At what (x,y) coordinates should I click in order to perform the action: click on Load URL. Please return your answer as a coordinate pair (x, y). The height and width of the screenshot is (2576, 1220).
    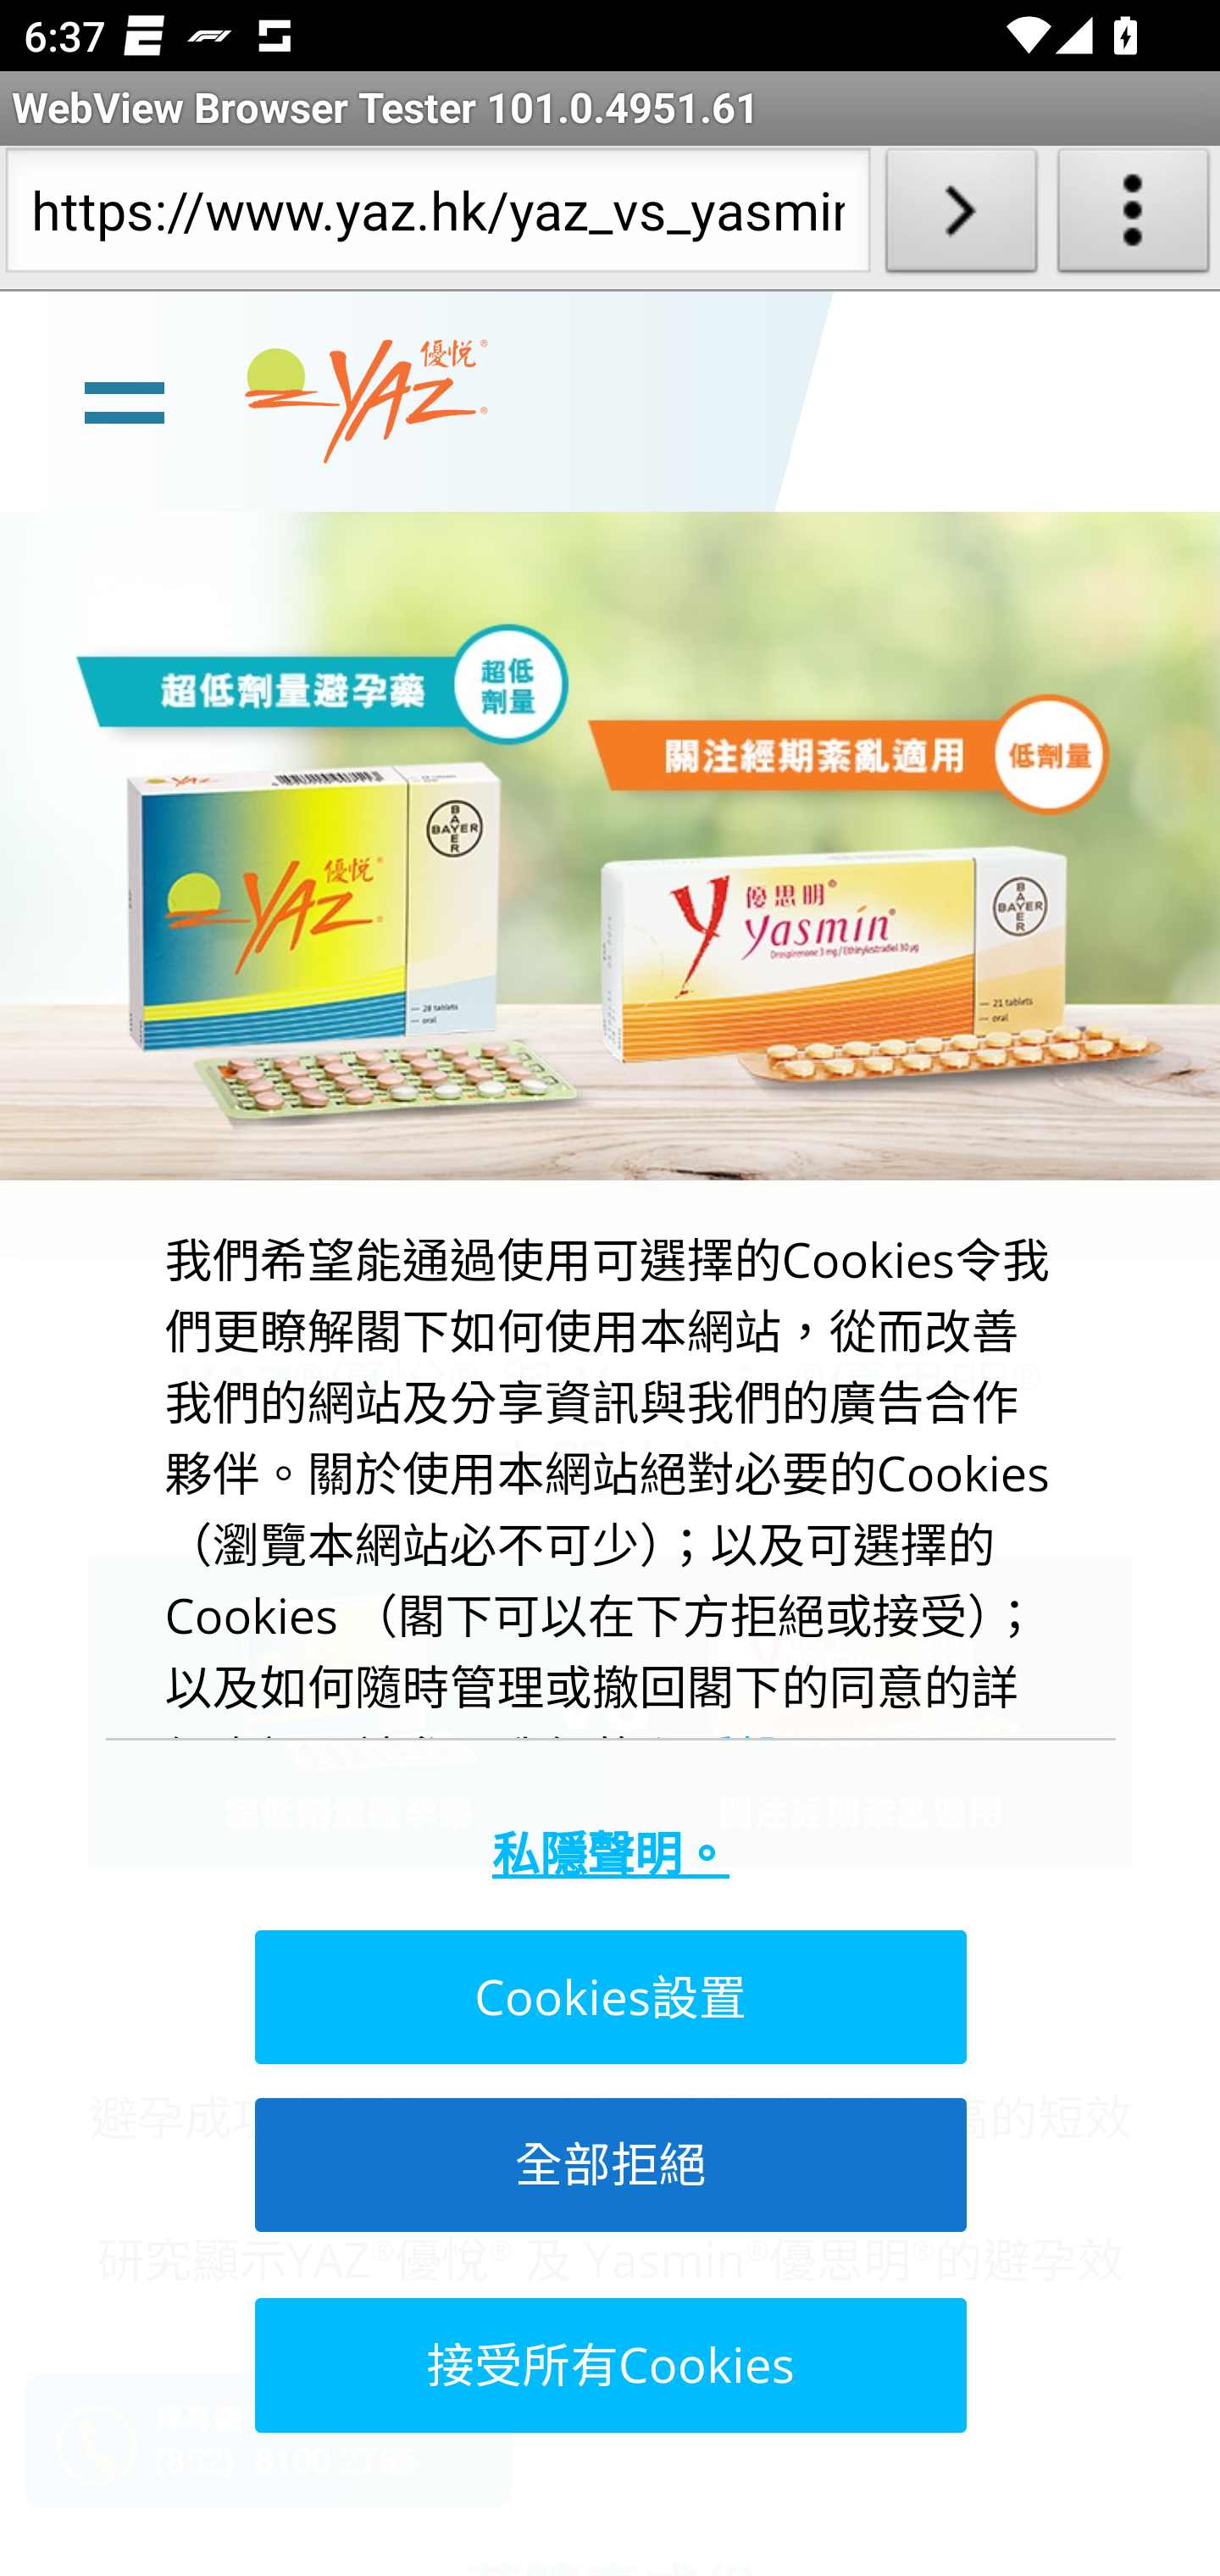
    Looking at the image, I should click on (961, 217).